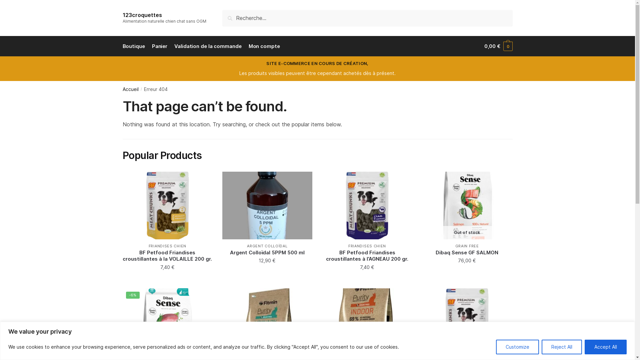 The width and height of the screenshot is (640, 360). Describe the element at coordinates (131, 89) in the screenshot. I see `Accueil` at that location.